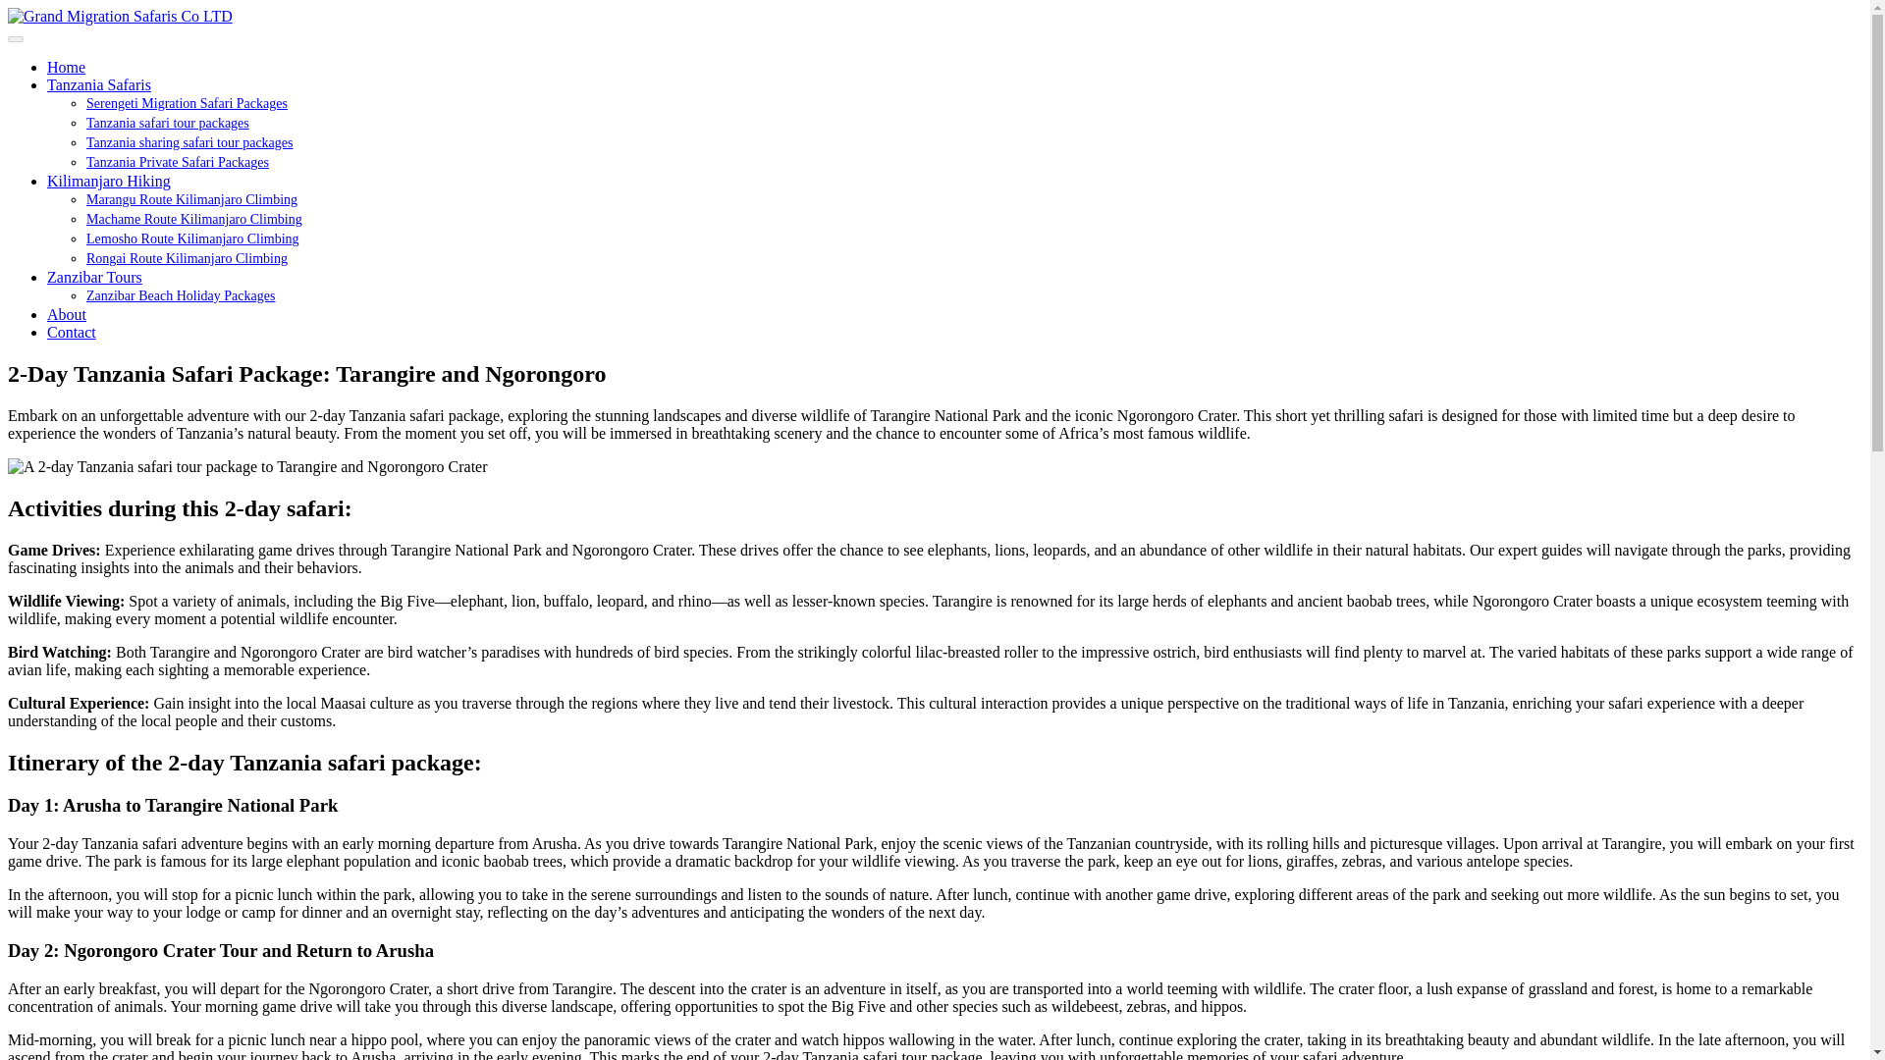 This screenshot has height=1060, width=1885. Describe the element at coordinates (167, 122) in the screenshot. I see `Tanzania safari tour packages` at that location.